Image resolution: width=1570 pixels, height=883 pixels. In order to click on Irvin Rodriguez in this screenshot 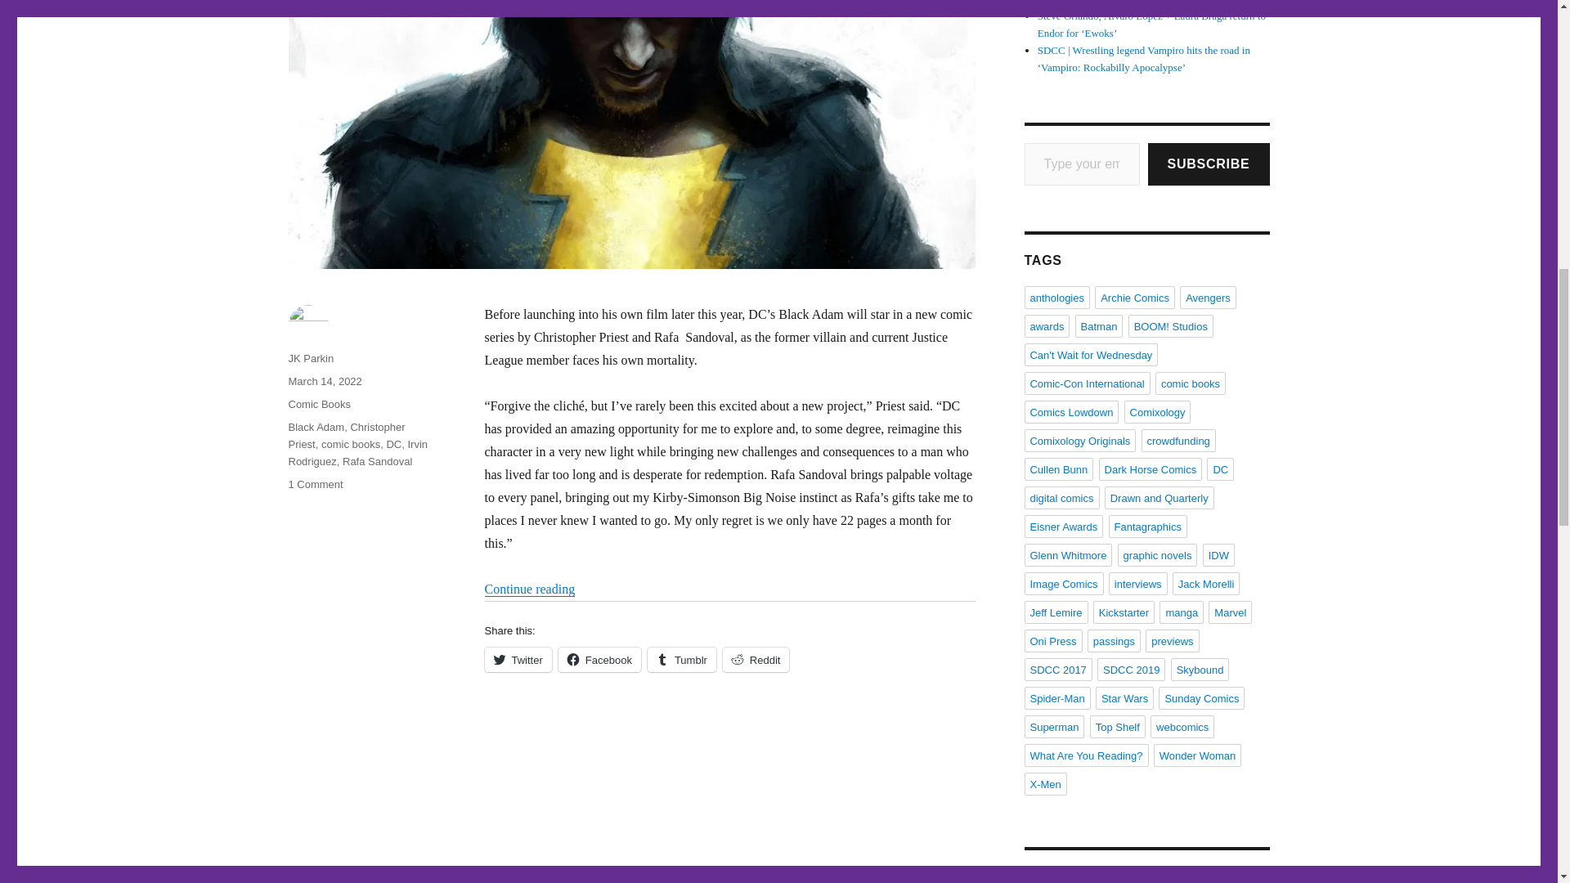, I will do `click(357, 453)`.